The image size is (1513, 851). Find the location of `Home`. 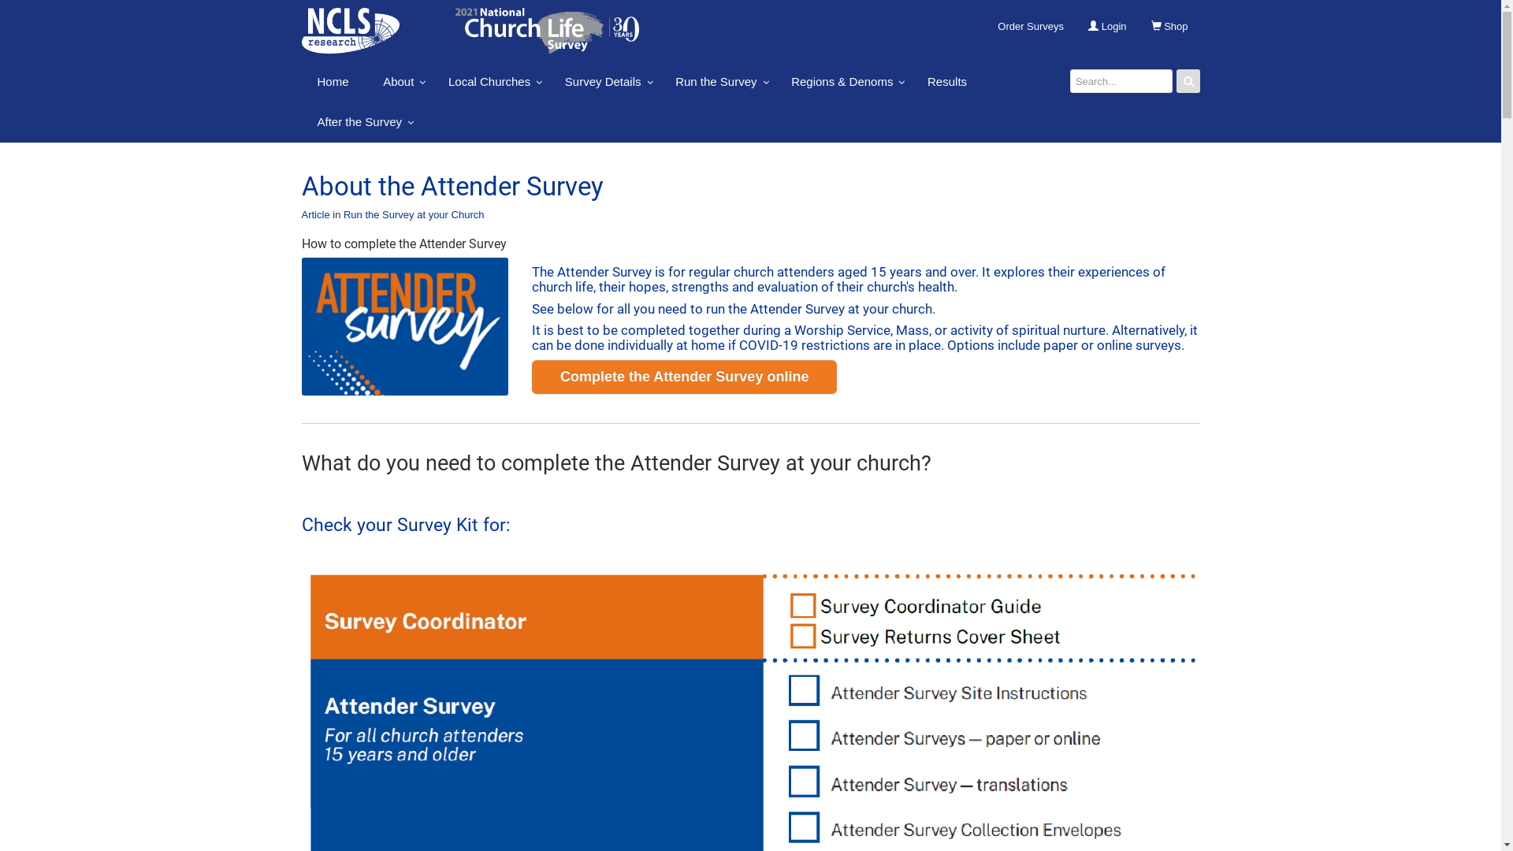

Home is located at coordinates (333, 81).